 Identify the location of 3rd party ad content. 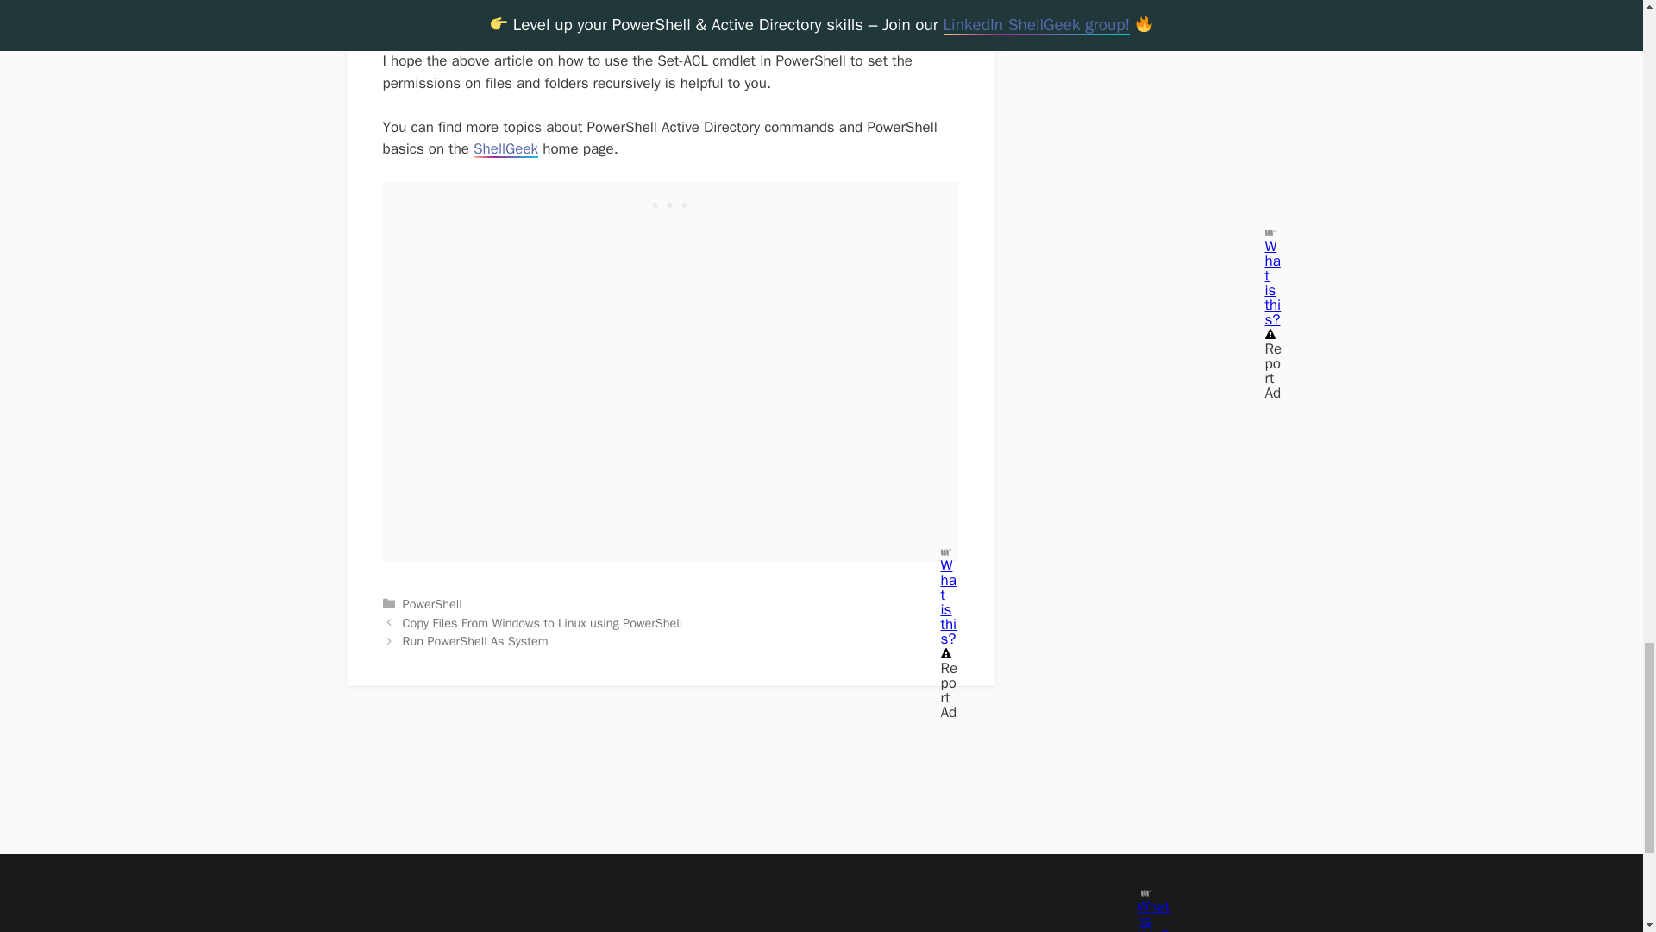
(671, 204).